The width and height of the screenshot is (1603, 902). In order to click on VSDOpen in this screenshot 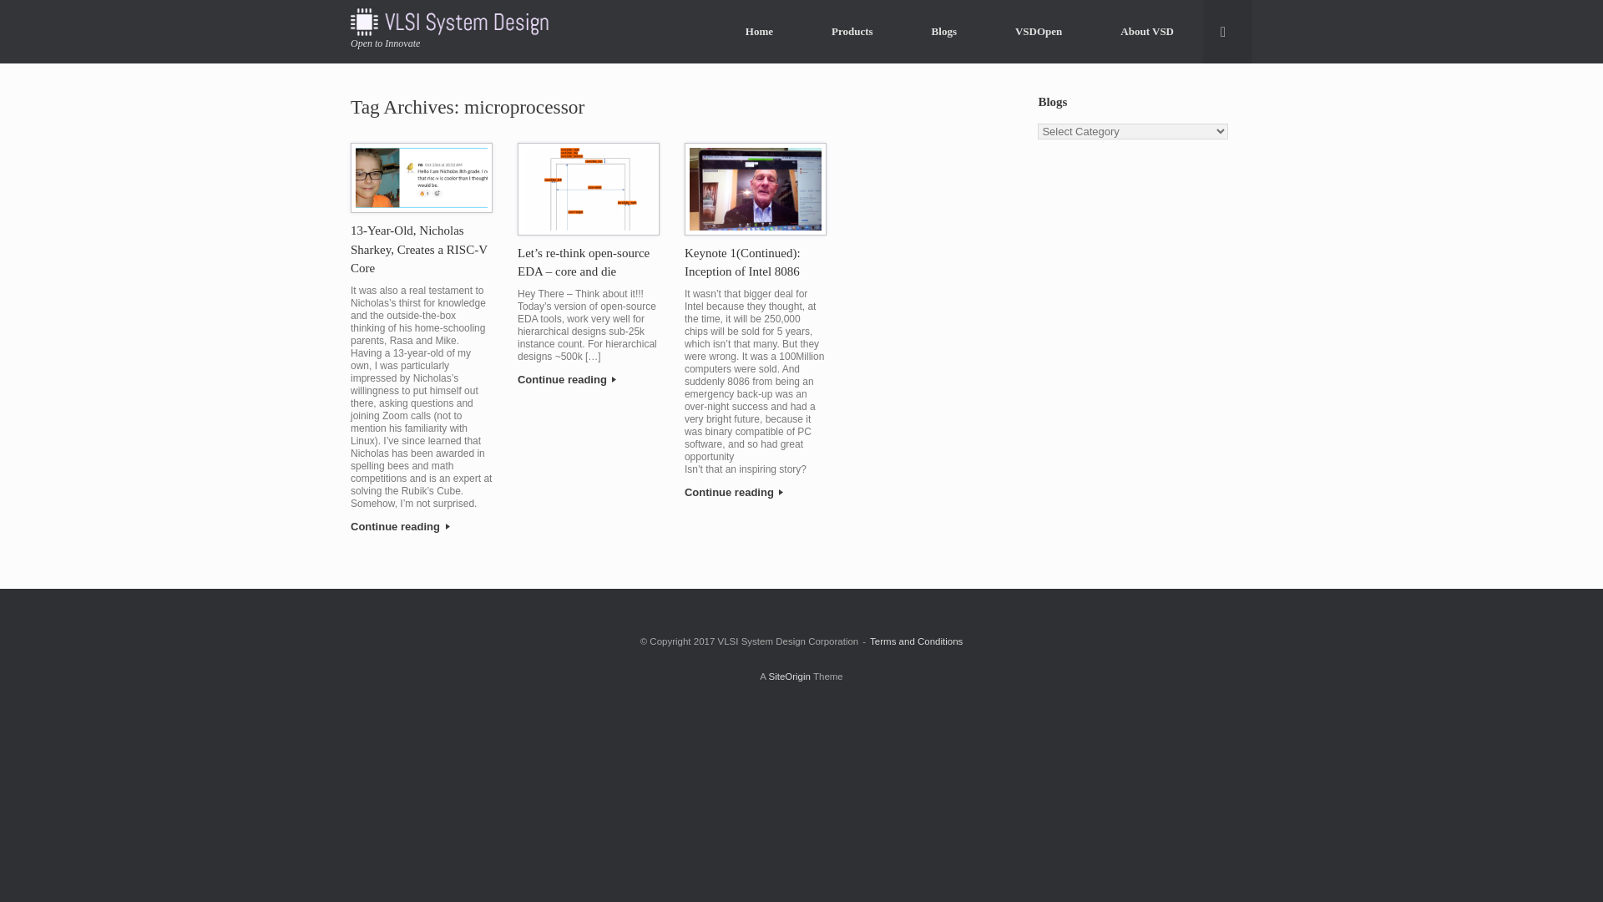, I will do `click(1039, 30)`.